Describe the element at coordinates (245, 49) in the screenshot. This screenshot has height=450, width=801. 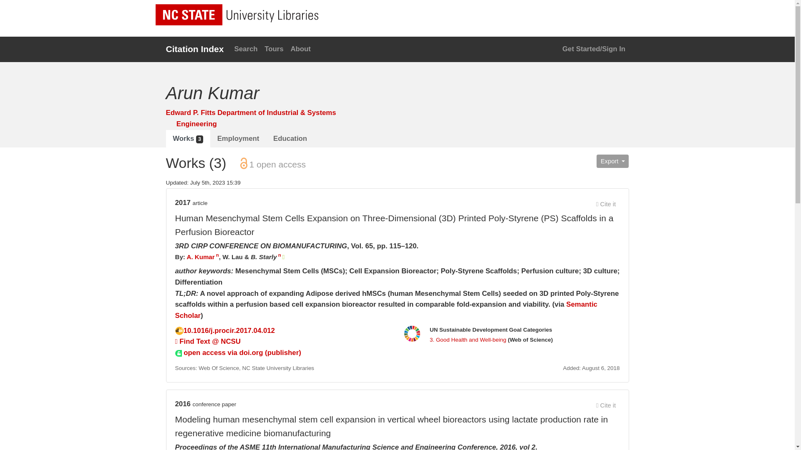
I see `Search` at that location.